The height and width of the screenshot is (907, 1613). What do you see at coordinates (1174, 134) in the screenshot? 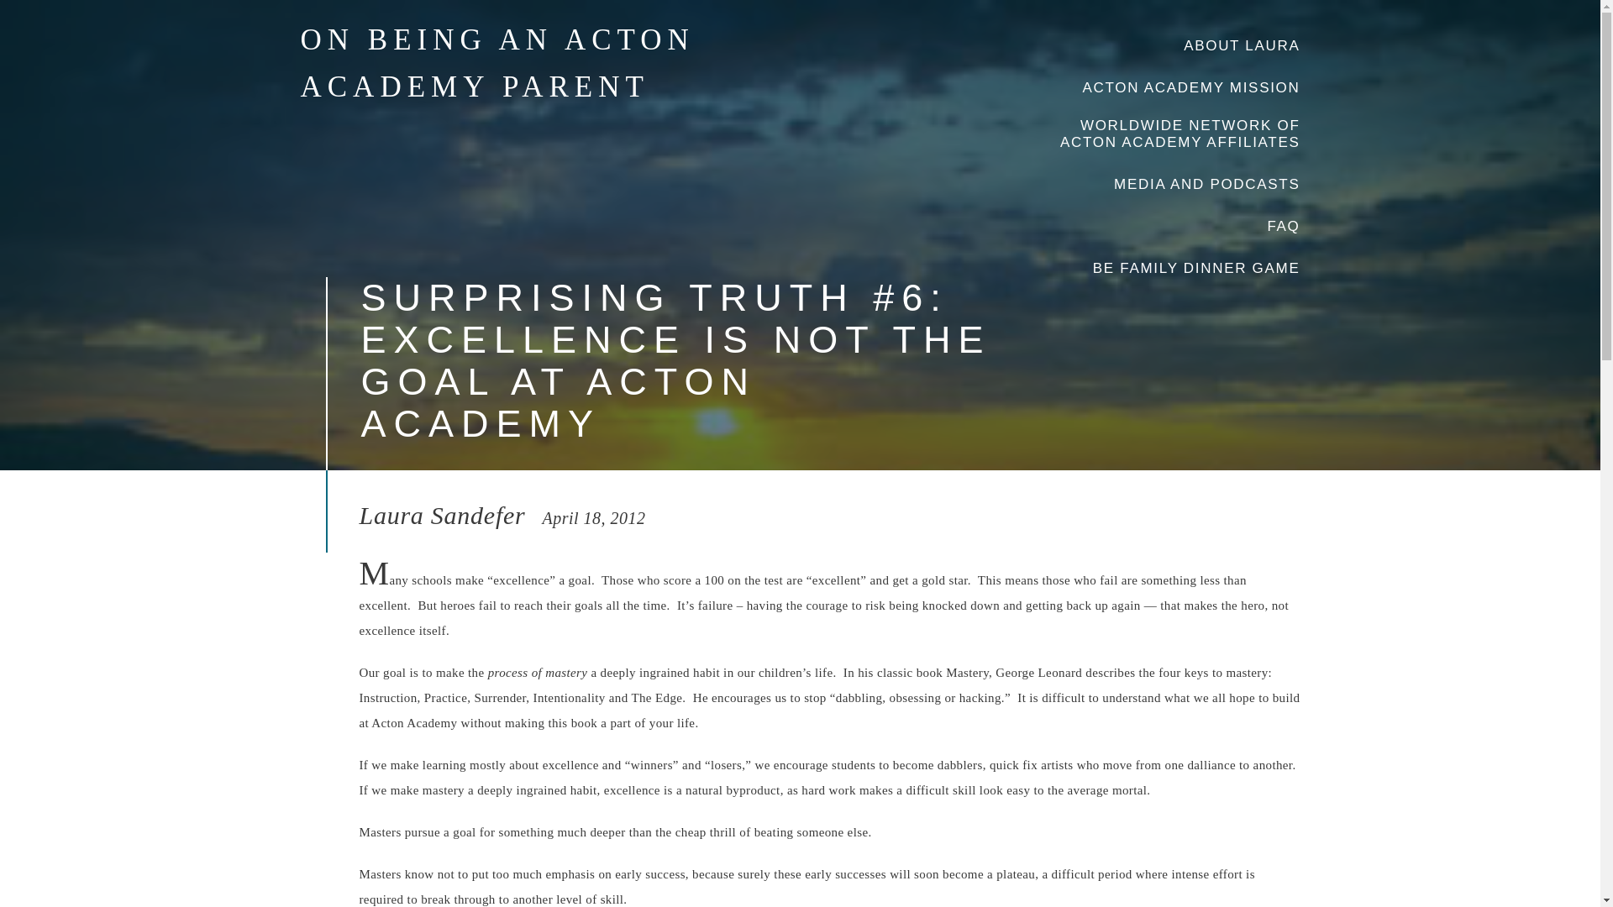
I see `Worldwide Network of Acton Academy Affiliates` at bounding box center [1174, 134].